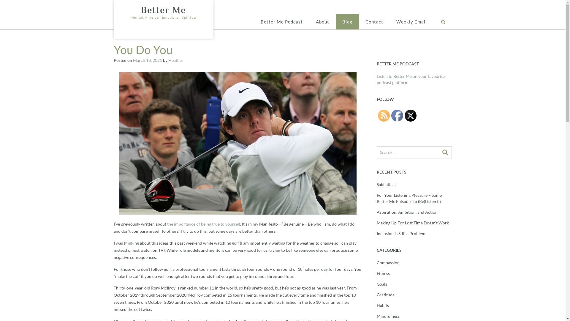  What do you see at coordinates (383, 306) in the screenshot?
I see `Habits` at bounding box center [383, 306].